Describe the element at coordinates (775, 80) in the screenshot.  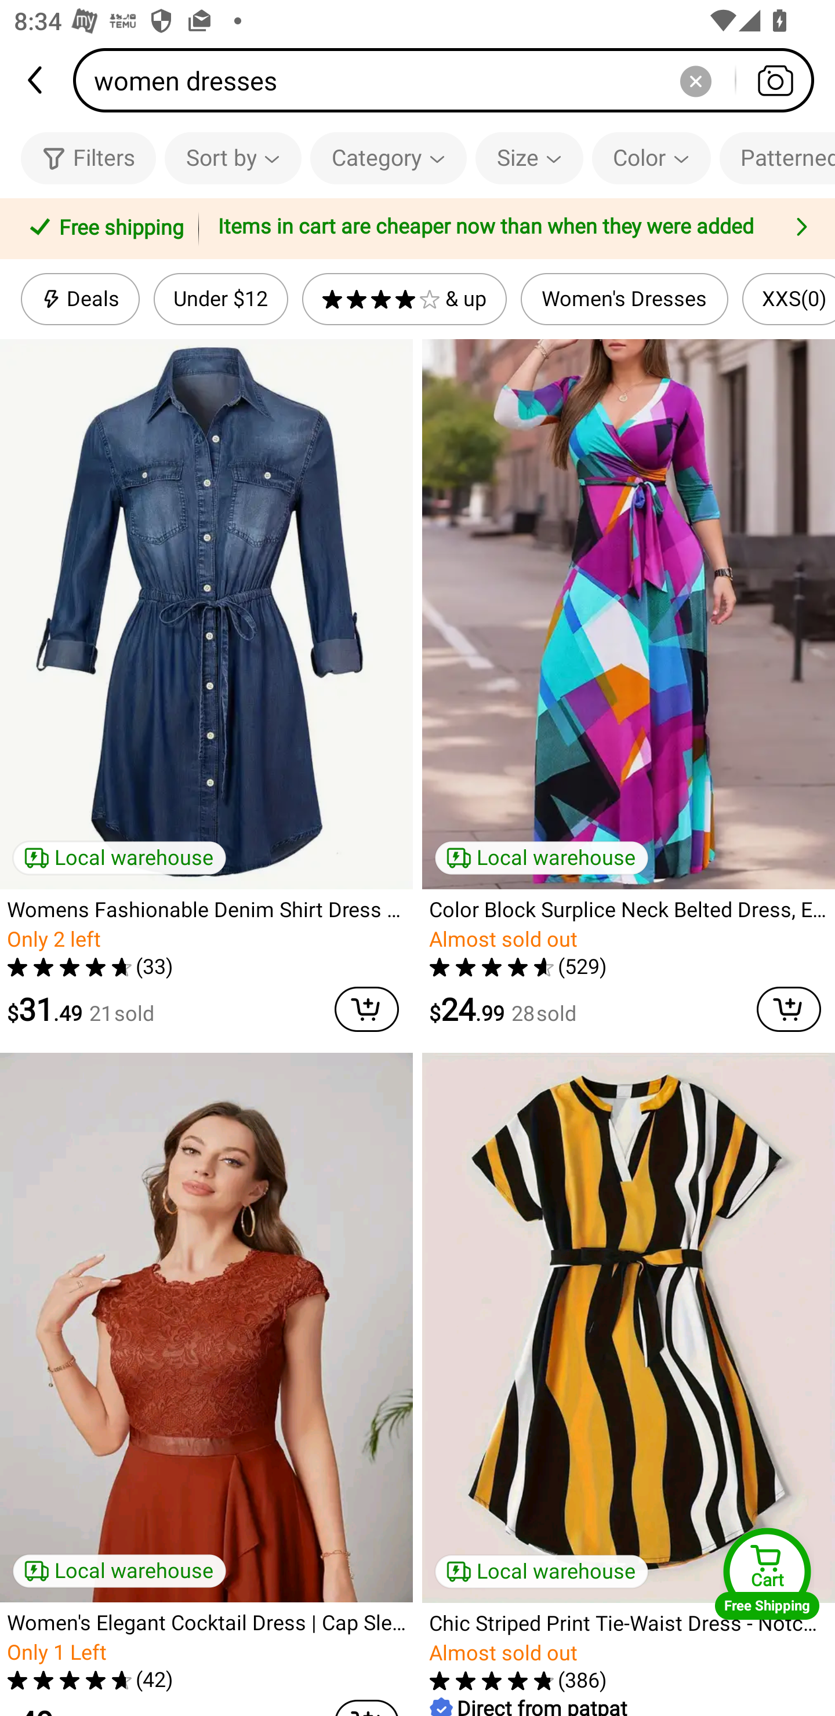
I see `Search by photo` at that location.